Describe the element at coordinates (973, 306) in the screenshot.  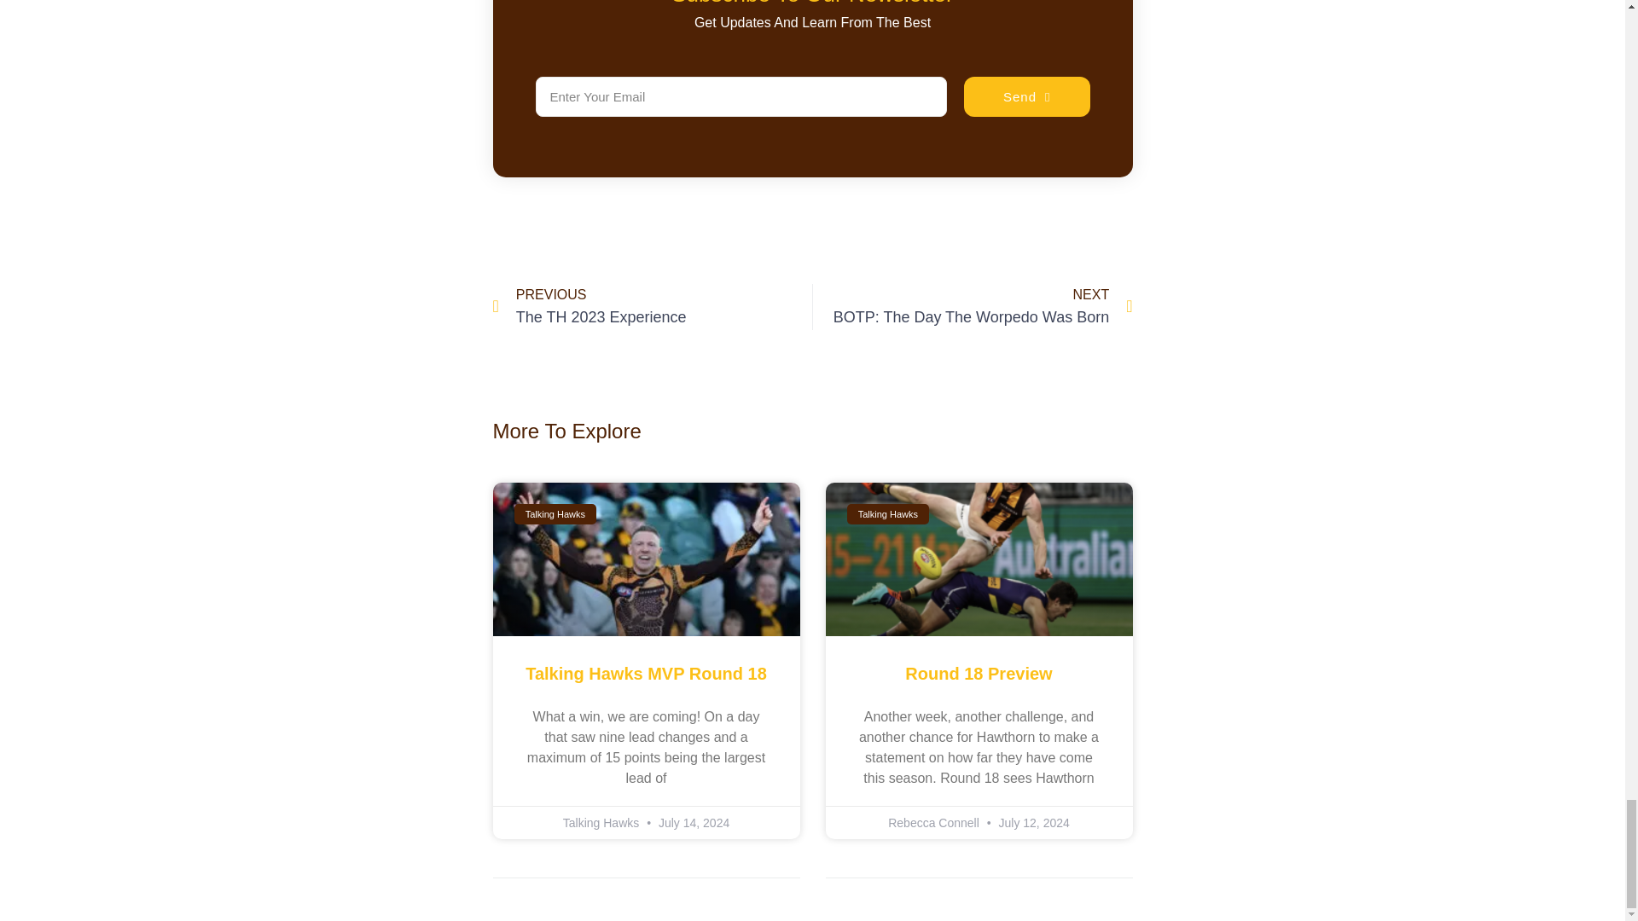
I see `Talking Hawks MVP Round 18` at that location.